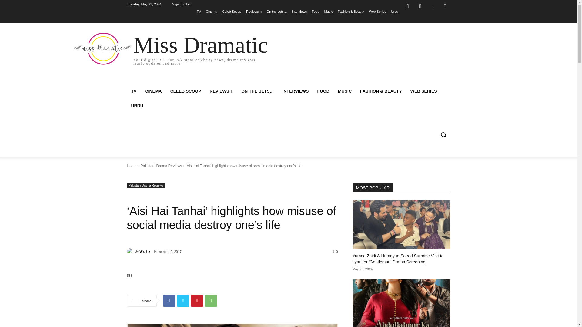 Image resolution: width=582 pixels, height=327 pixels. I want to click on Reviews, so click(254, 11).